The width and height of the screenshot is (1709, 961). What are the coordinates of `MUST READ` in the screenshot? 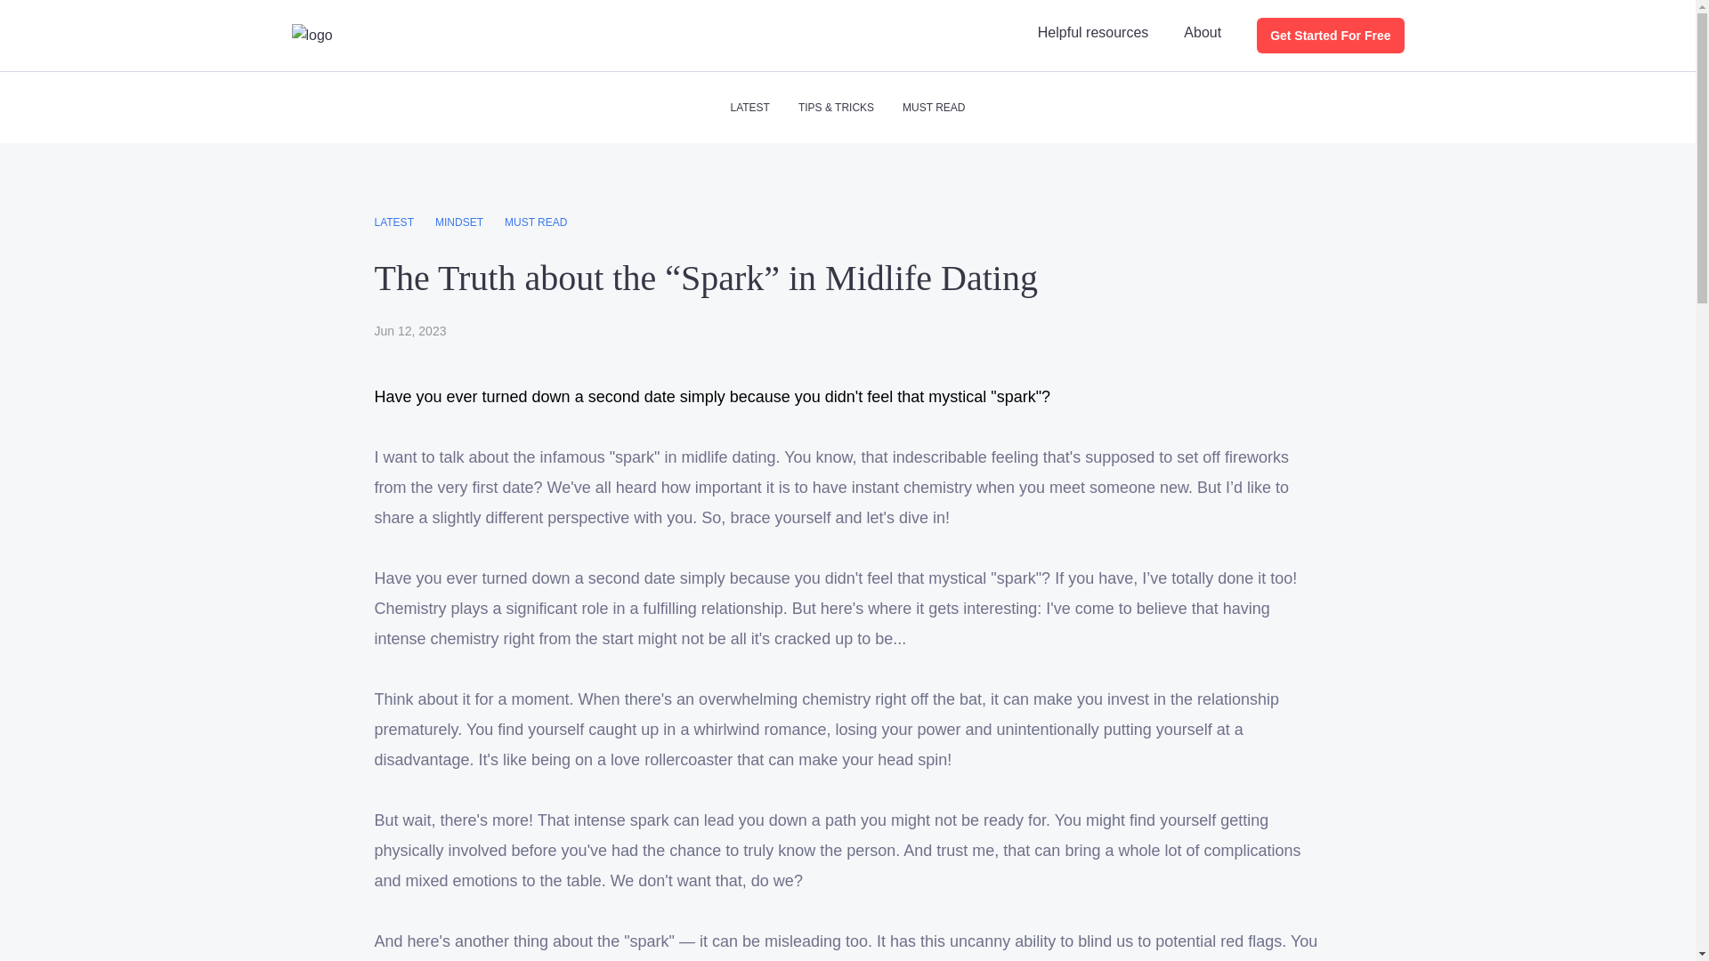 It's located at (536, 222).